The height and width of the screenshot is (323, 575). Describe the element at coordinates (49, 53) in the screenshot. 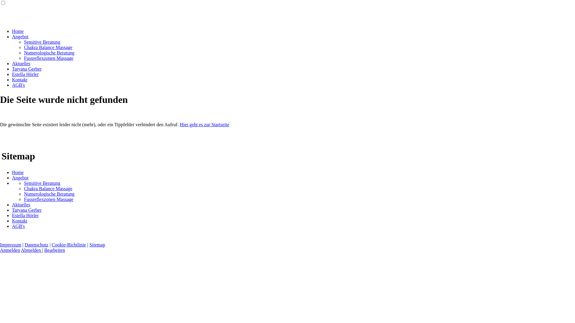

I see `Numerologische Beratung` at that location.